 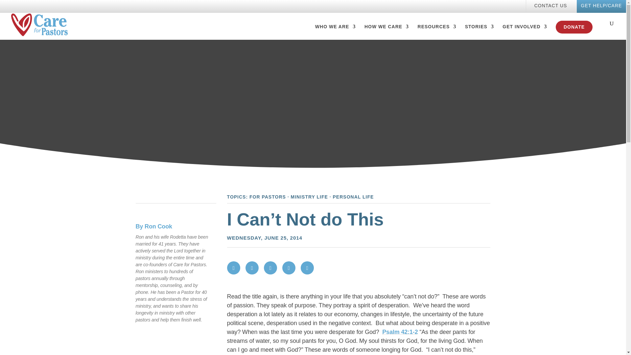 What do you see at coordinates (437, 32) in the screenshot?
I see `RESOURCES` at bounding box center [437, 32].